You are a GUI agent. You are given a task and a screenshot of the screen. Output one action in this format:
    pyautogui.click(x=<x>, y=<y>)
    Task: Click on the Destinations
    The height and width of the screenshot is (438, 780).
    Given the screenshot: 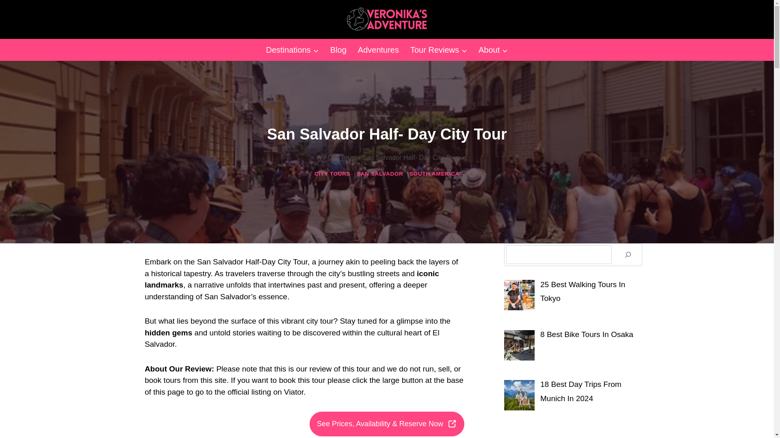 What is the action you would take?
    pyautogui.click(x=292, y=50)
    